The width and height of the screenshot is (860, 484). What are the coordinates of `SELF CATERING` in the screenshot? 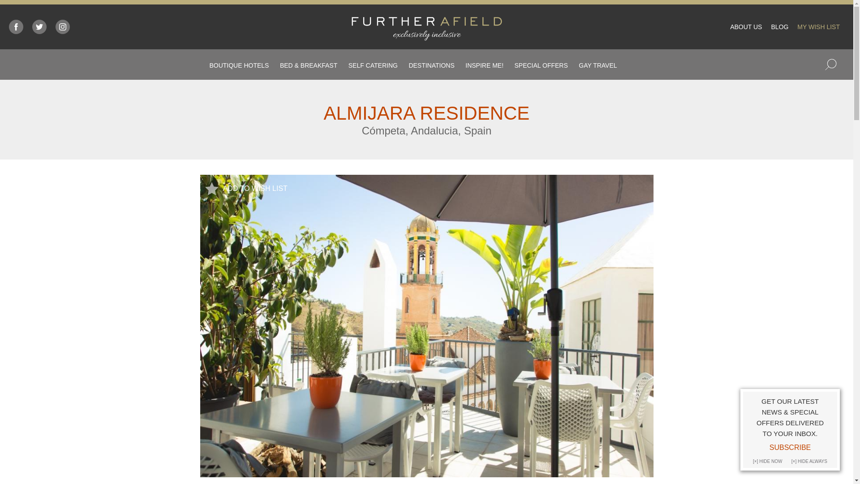 It's located at (373, 65).